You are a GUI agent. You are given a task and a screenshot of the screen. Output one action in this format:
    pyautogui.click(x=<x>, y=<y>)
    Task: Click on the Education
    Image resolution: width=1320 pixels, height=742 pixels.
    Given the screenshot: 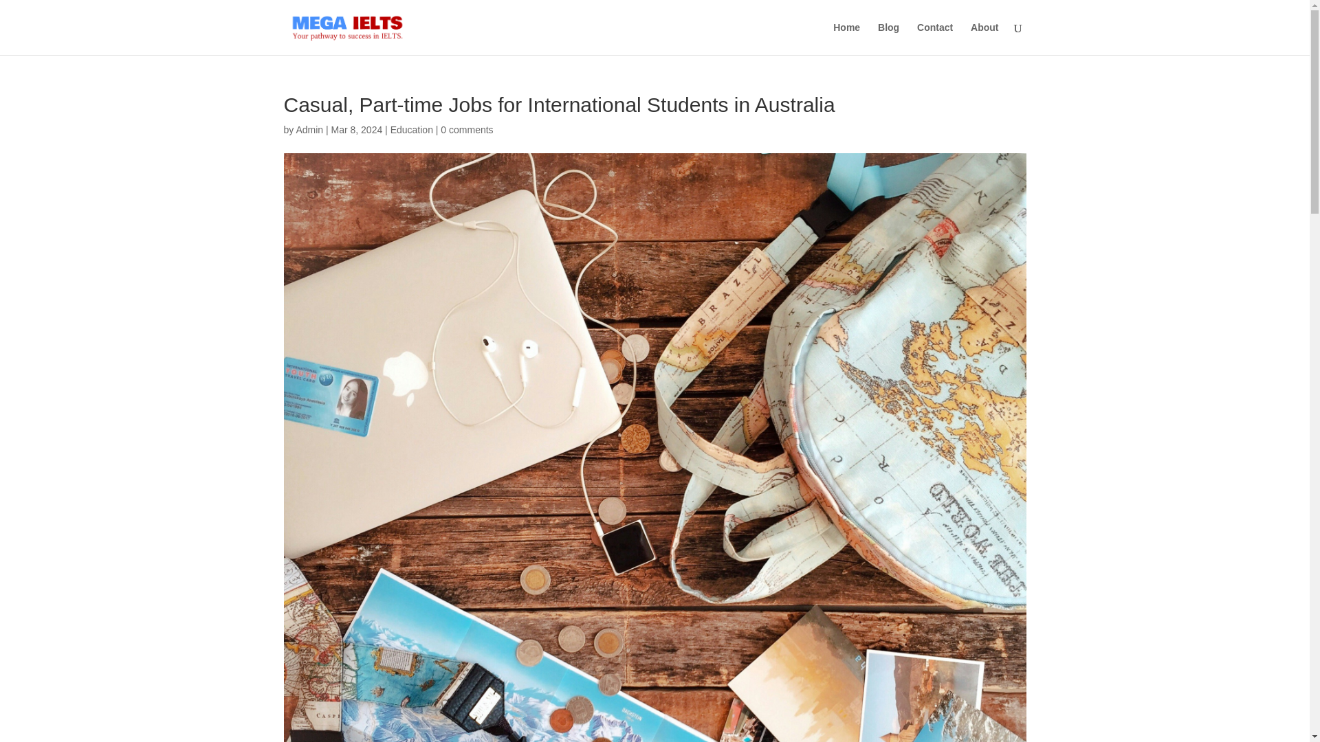 What is the action you would take?
    pyautogui.click(x=411, y=129)
    